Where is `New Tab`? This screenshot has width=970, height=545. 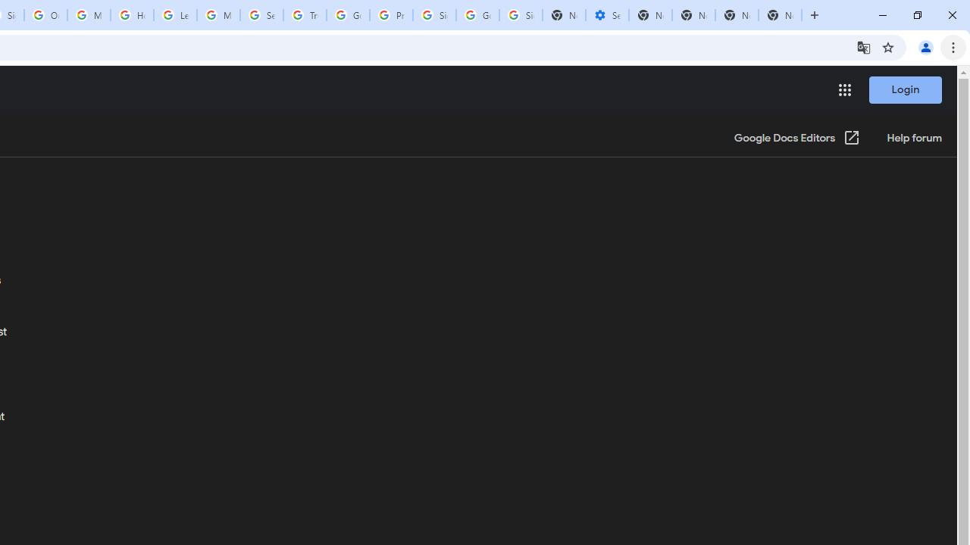
New Tab is located at coordinates (781, 15).